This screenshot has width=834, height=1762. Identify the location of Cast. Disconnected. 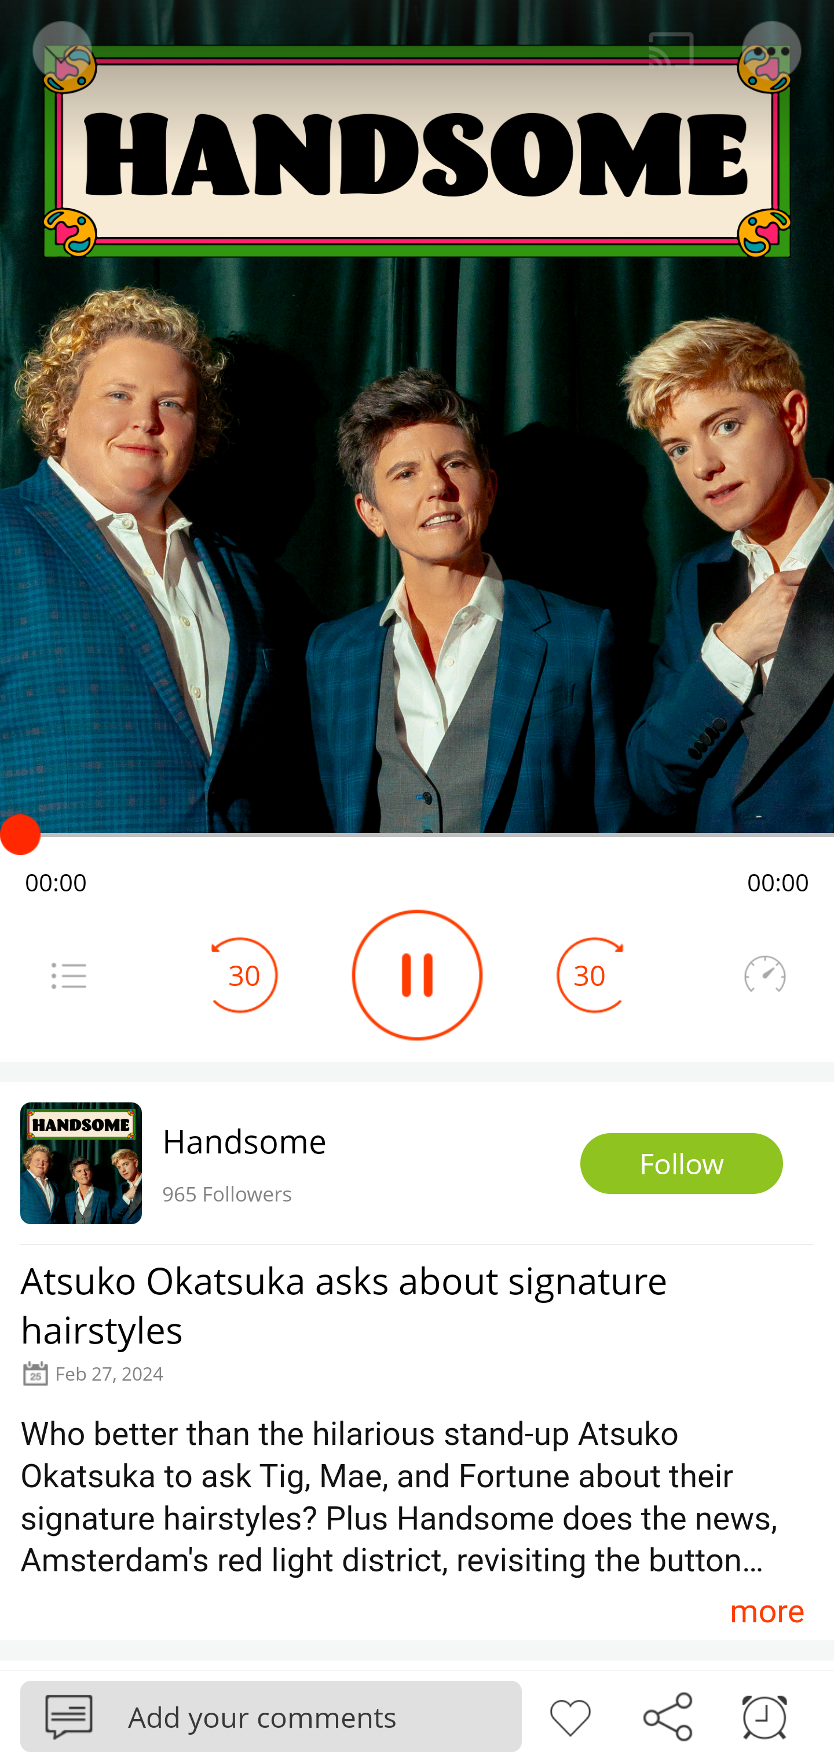
(671, 51).